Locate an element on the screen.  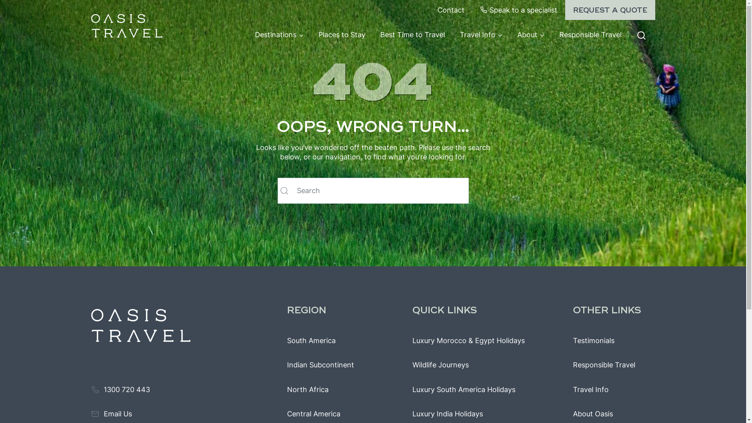
Travel Info is located at coordinates (481, 34).